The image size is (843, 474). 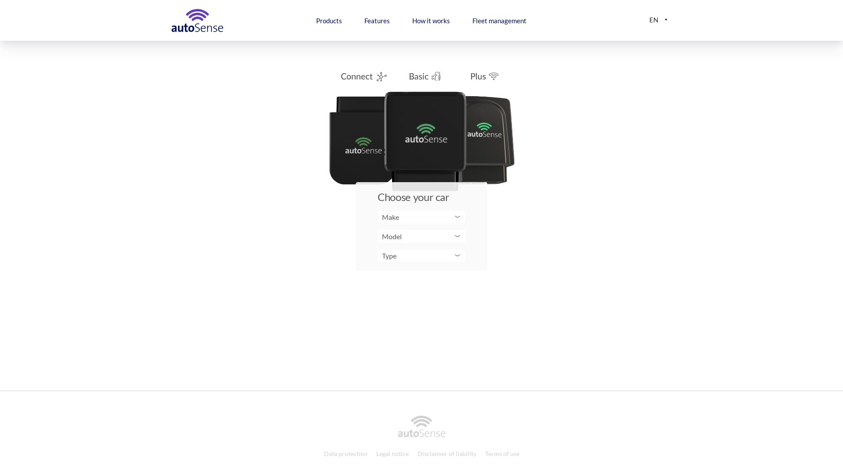 What do you see at coordinates (447, 454) in the screenshot?
I see `Disclaimer of liability` at bounding box center [447, 454].